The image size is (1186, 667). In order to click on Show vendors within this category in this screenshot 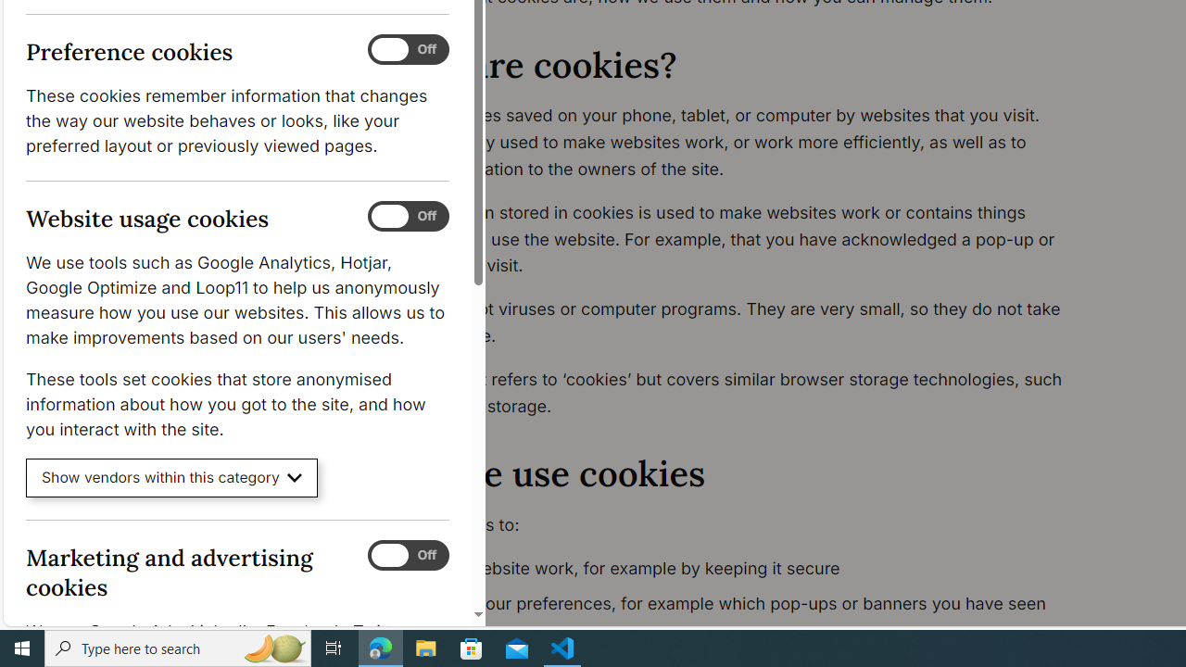, I will do `click(172, 478)`.